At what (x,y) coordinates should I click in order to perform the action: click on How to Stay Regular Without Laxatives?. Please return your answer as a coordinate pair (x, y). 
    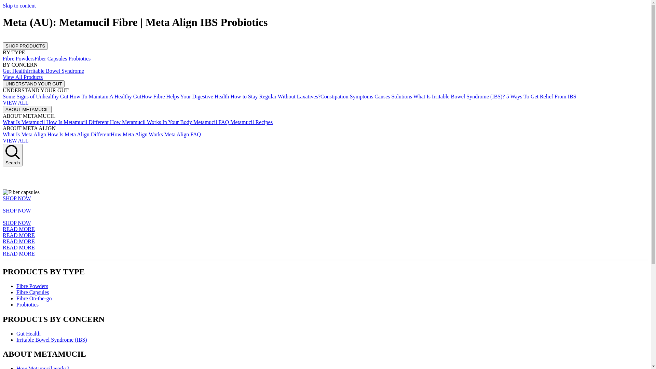
    Looking at the image, I should click on (275, 96).